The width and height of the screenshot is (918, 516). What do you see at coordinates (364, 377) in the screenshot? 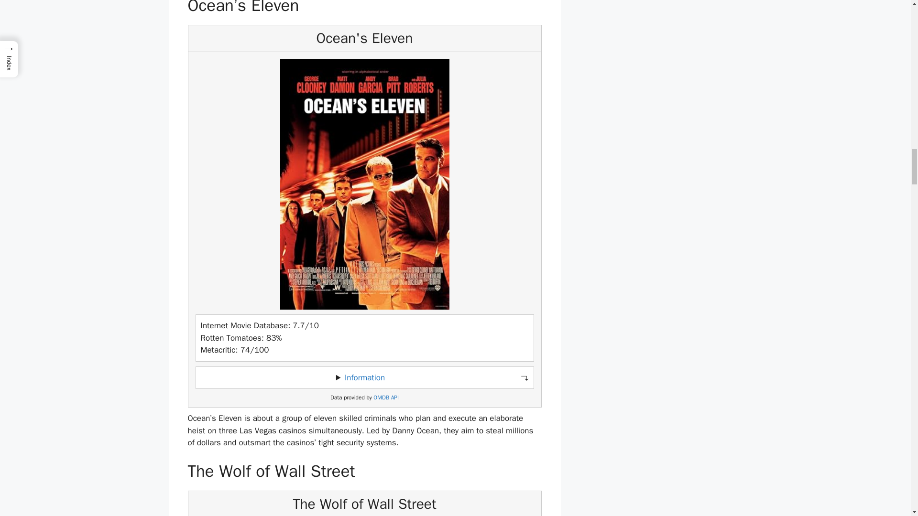
I see `Information` at bounding box center [364, 377].